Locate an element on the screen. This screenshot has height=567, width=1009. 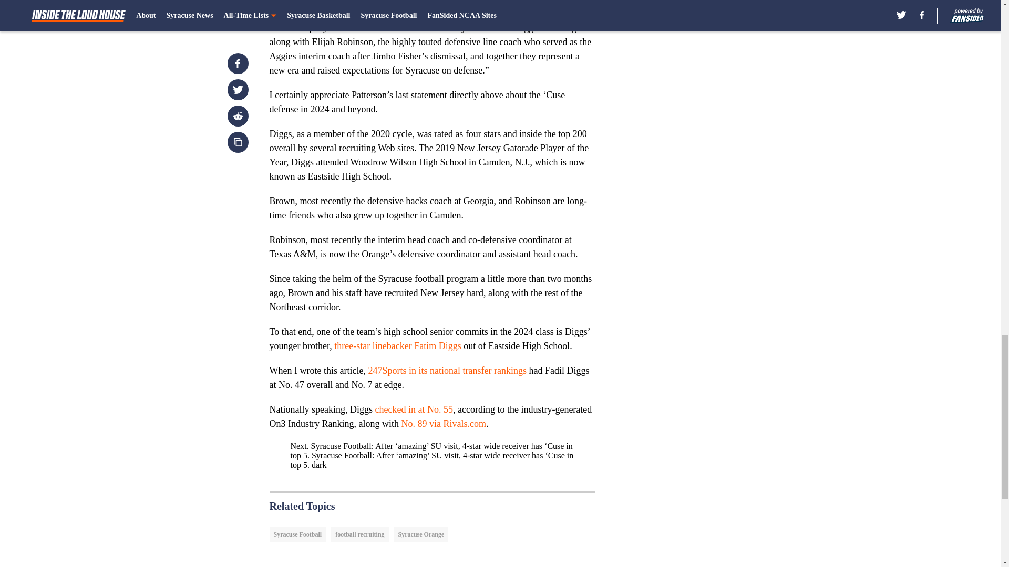
247Sports in its national transfer rankings is located at coordinates (447, 371).